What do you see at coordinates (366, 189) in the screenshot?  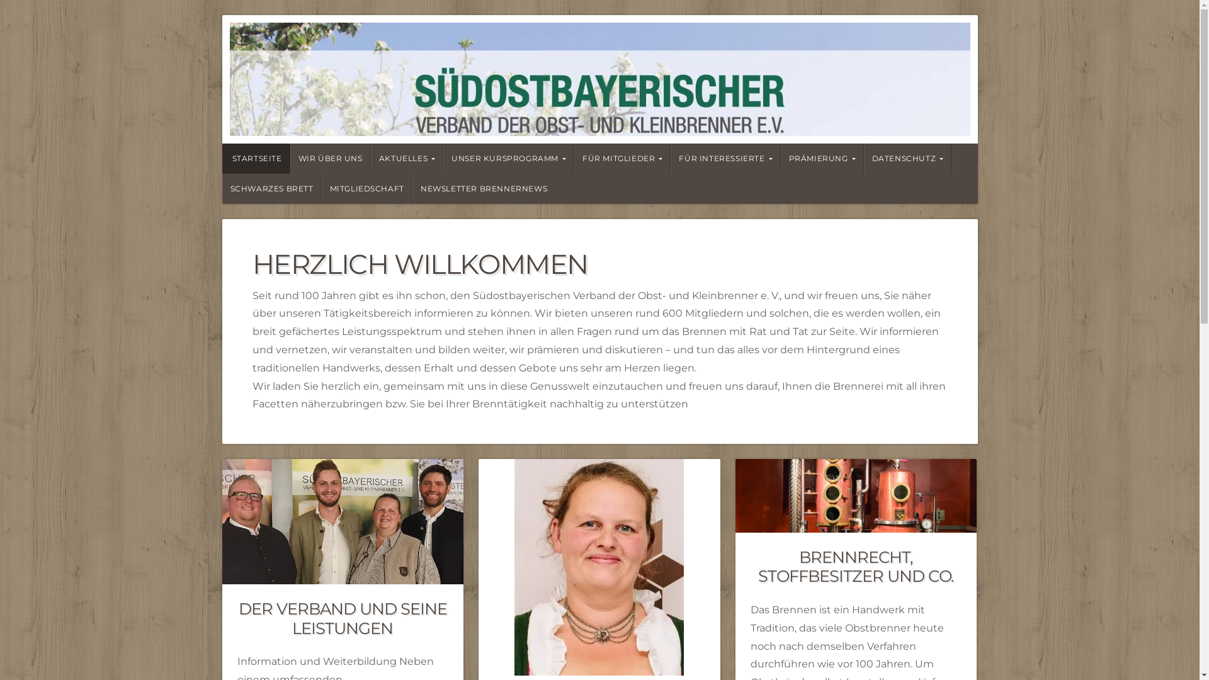 I see `MITGLIEDSCHAFT` at bounding box center [366, 189].